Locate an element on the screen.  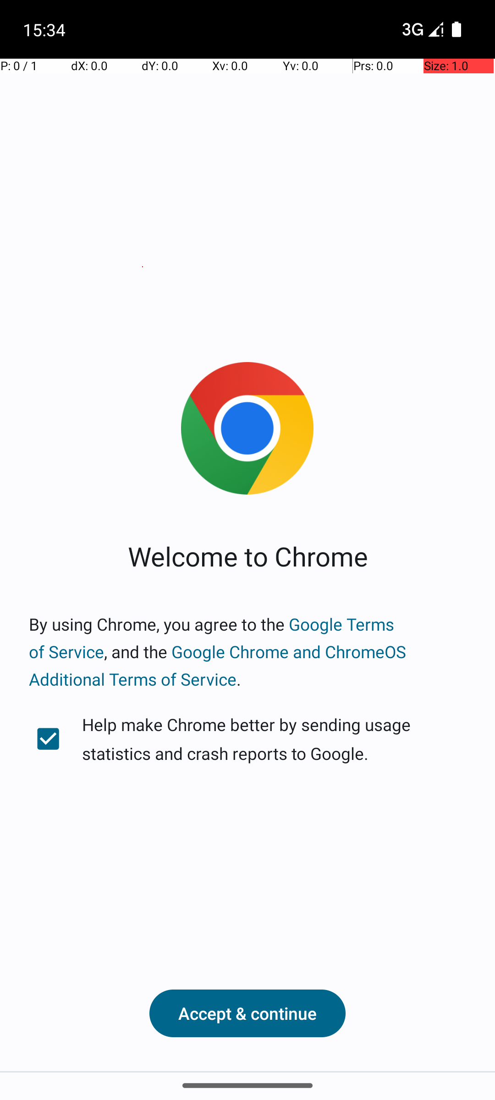
By using Chrome, you agree to the Google Terms of Service, and the Google Chrome and ChromeOS Additional Terms of Service. is located at coordinates (247, 652).